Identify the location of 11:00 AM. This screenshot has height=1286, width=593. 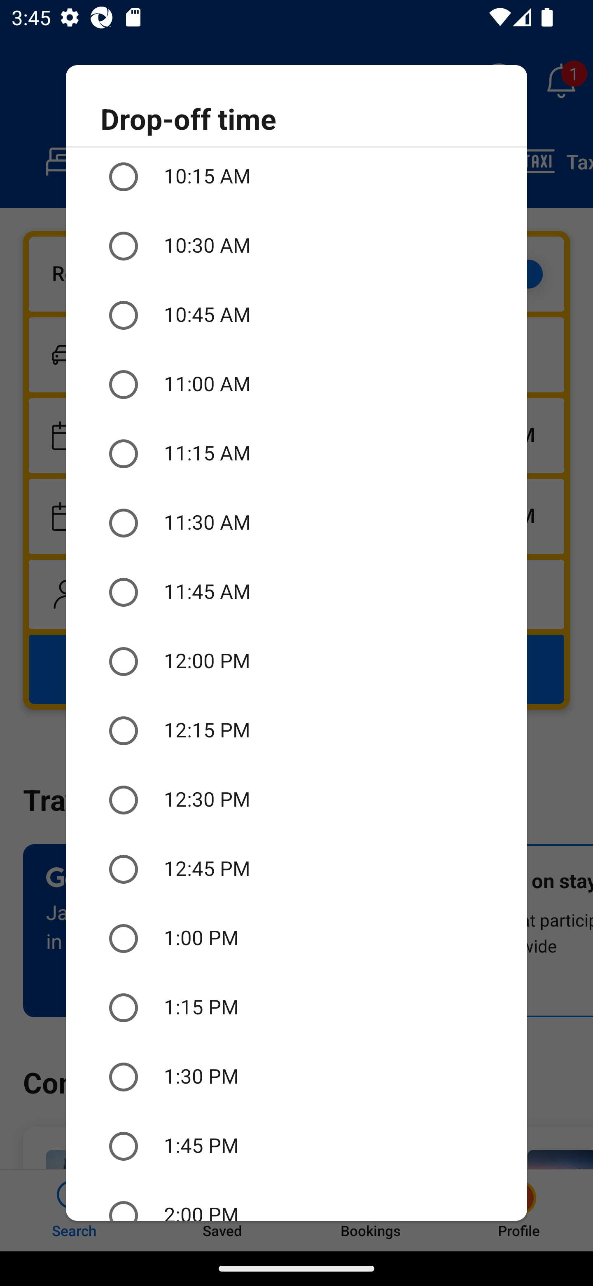
(296, 384).